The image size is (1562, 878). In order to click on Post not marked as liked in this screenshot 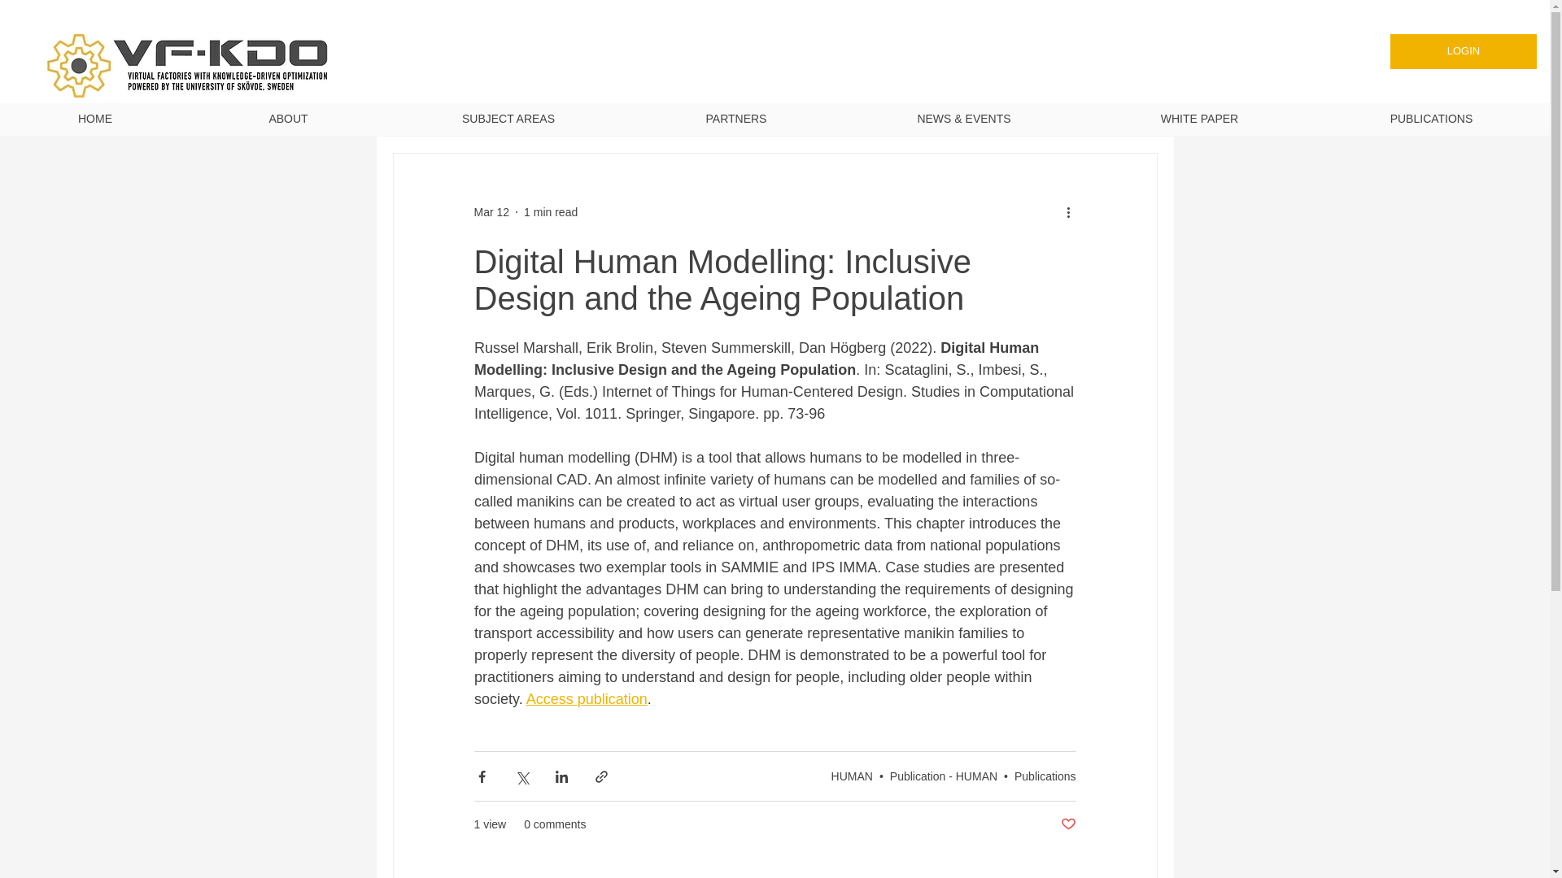, I will do `click(1067, 824)`.